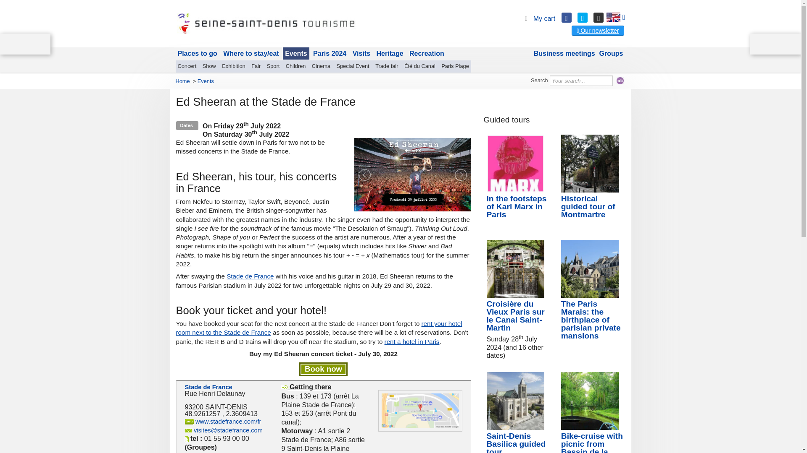 The width and height of the screenshot is (807, 453). Describe the element at coordinates (321, 66) in the screenshot. I see `Cinema` at that location.